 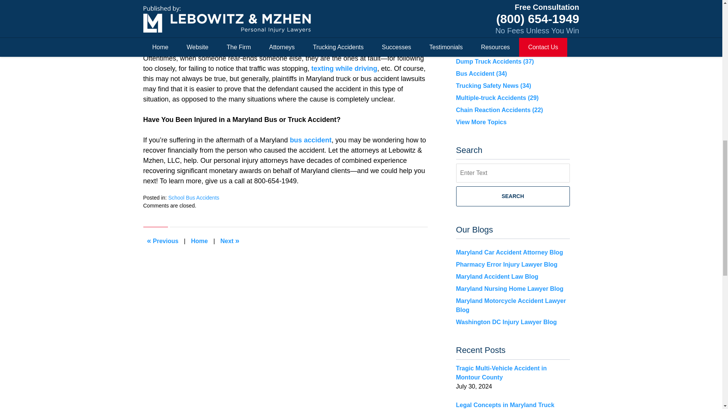 I want to click on texting while driving, so click(x=344, y=68).